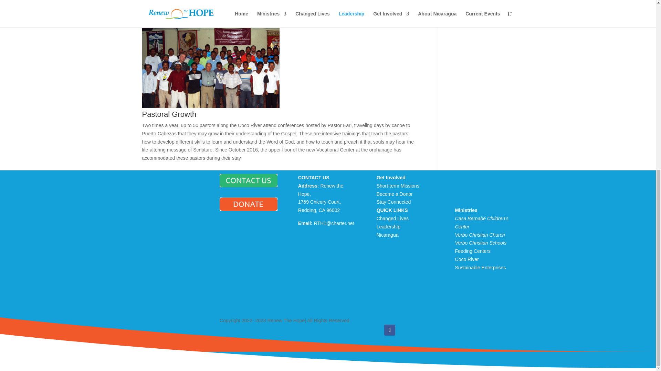  I want to click on Leadership, so click(388, 227).